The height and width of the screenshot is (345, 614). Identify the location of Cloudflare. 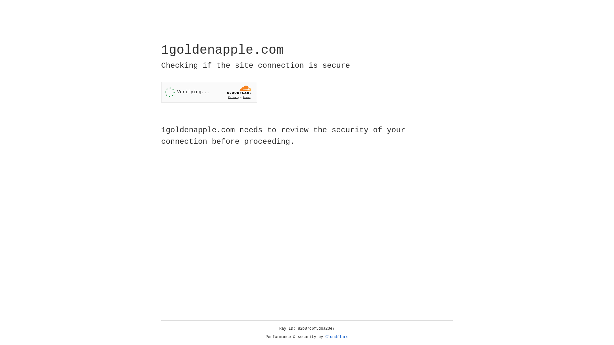
(337, 337).